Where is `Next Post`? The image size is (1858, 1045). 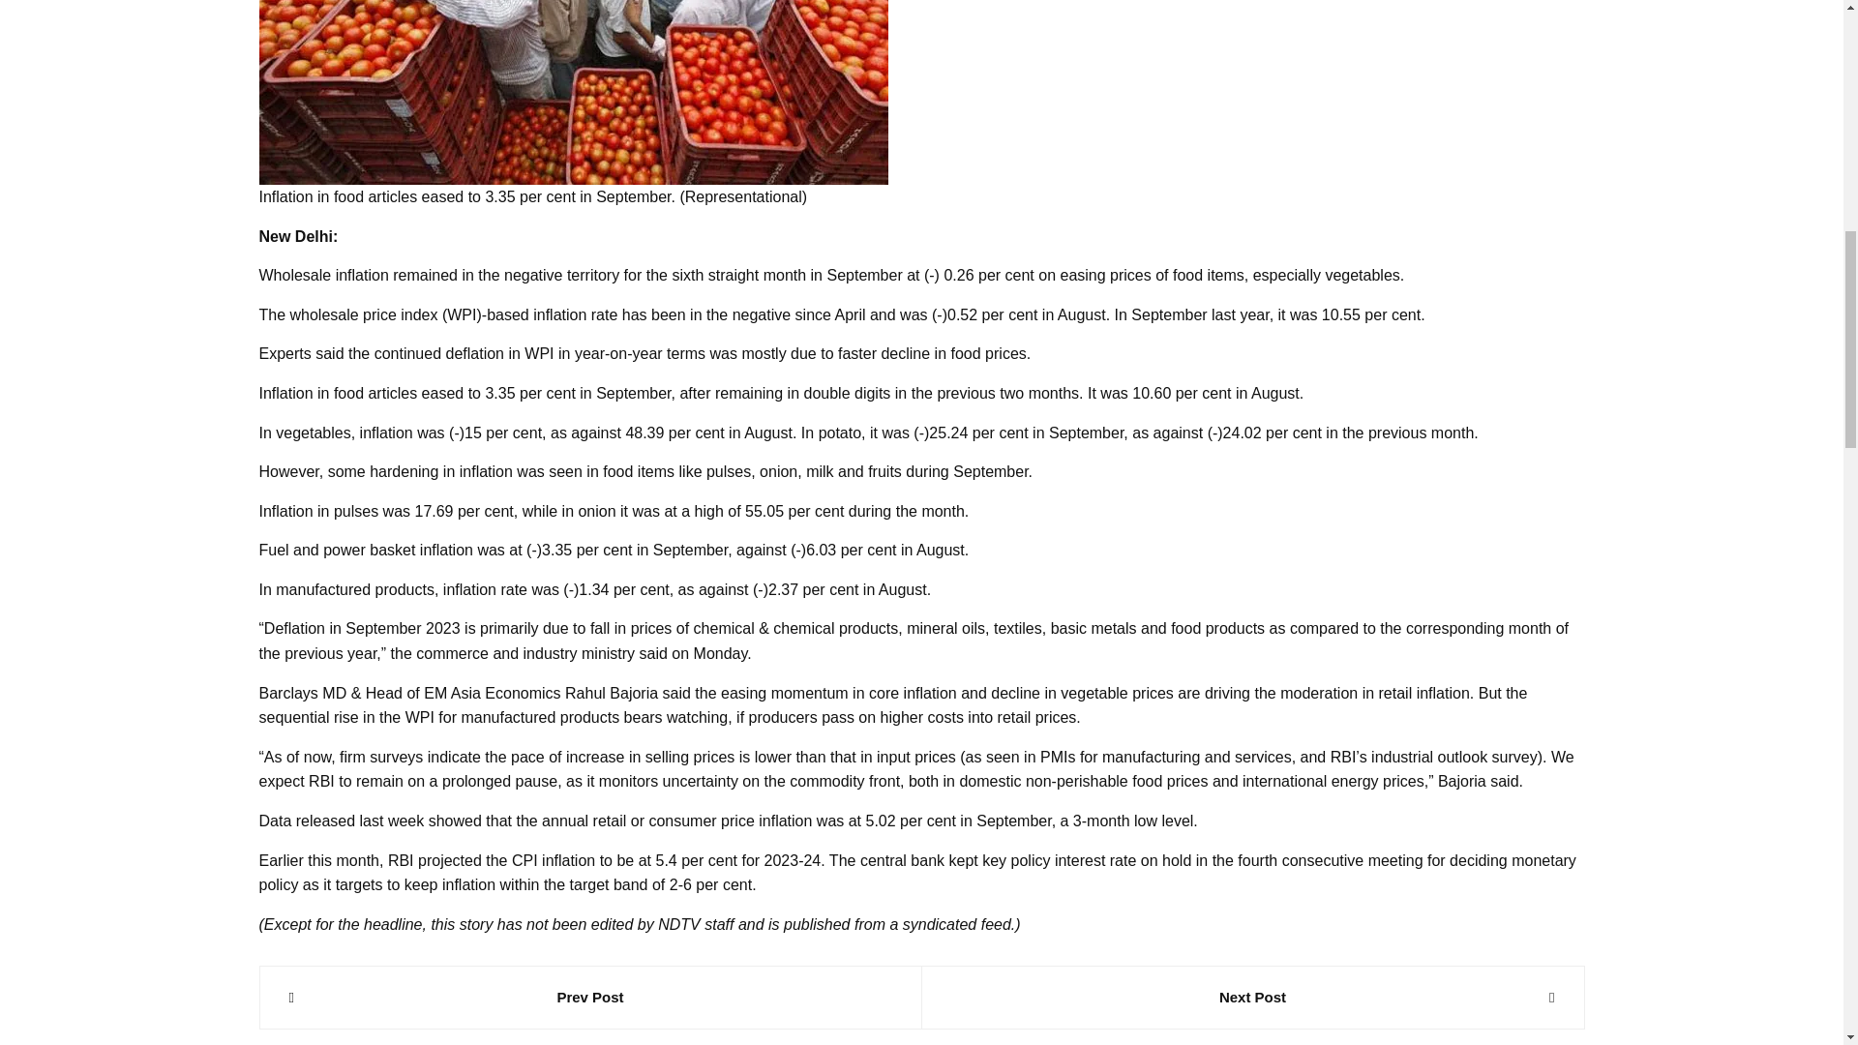
Next Post is located at coordinates (1251, 998).